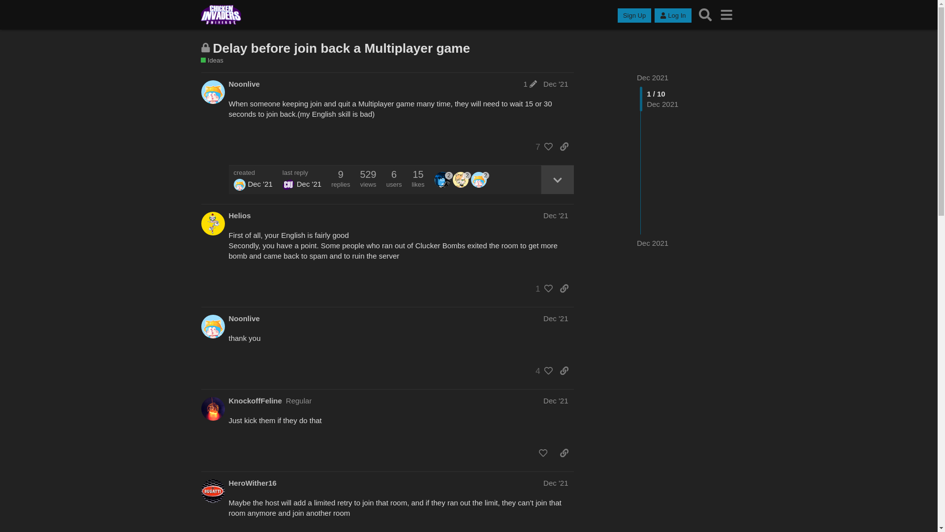 This screenshot has width=945, height=532. Describe the element at coordinates (212, 60) in the screenshot. I see `This is where all your ideas about CIU go.` at that location.